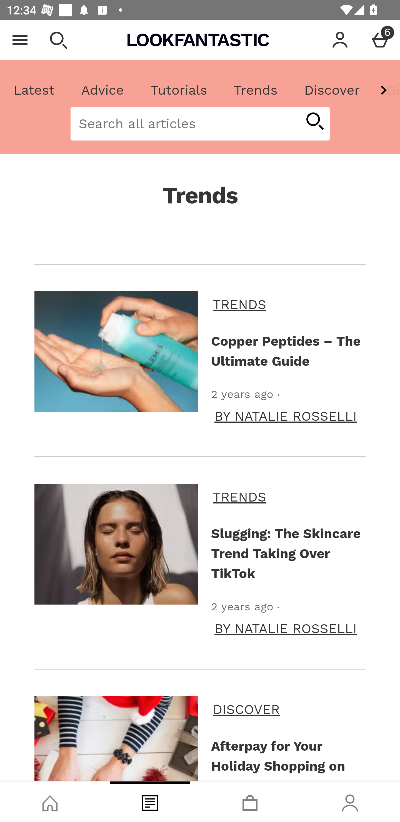 The image size is (400, 822). What do you see at coordinates (287, 497) in the screenshot?
I see `TRENDS` at bounding box center [287, 497].